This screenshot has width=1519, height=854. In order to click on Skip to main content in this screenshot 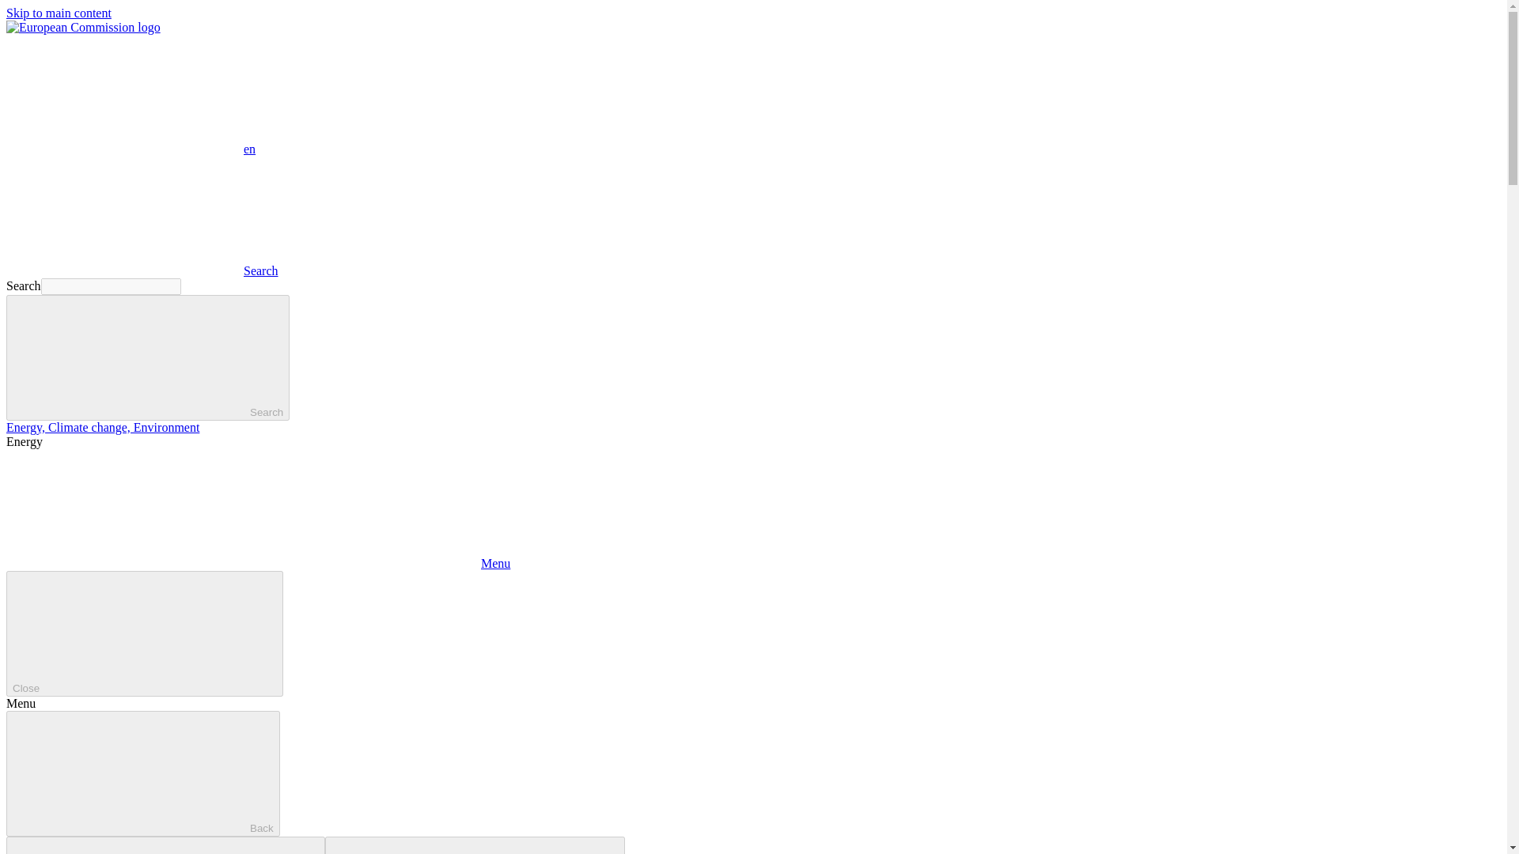, I will do `click(59, 13)`.